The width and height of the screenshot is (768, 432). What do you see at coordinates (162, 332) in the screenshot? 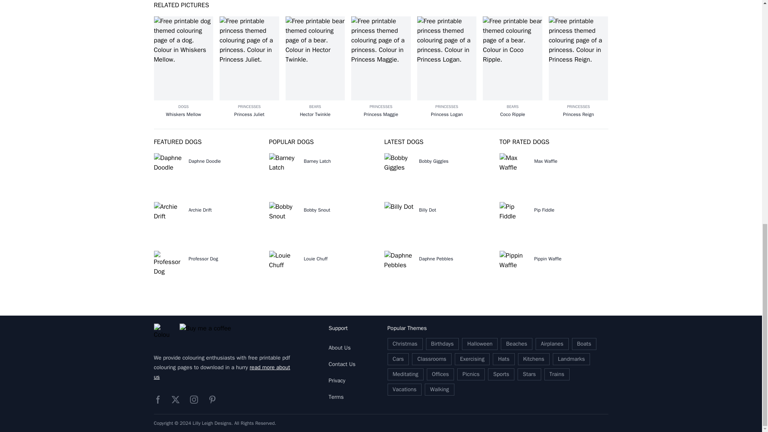
I see `Home` at bounding box center [162, 332].